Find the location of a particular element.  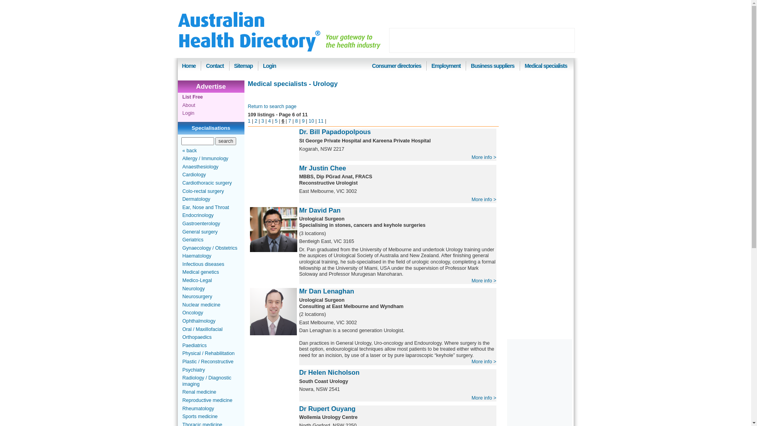

Psychiatry is located at coordinates (194, 370).